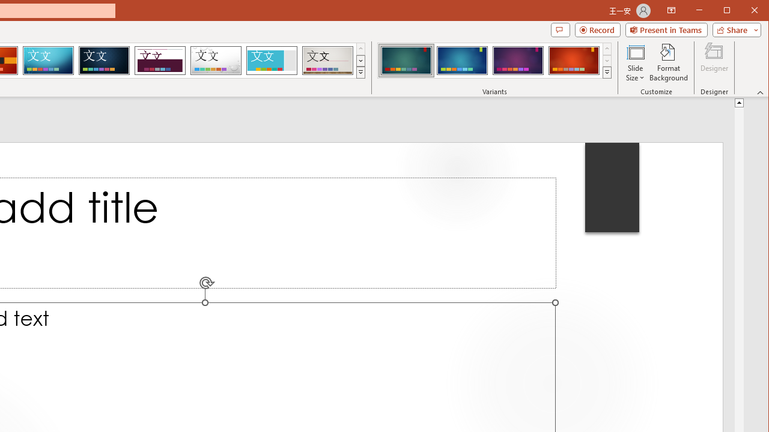 The width and height of the screenshot is (769, 432). I want to click on Ion Variant 2, so click(463, 60).